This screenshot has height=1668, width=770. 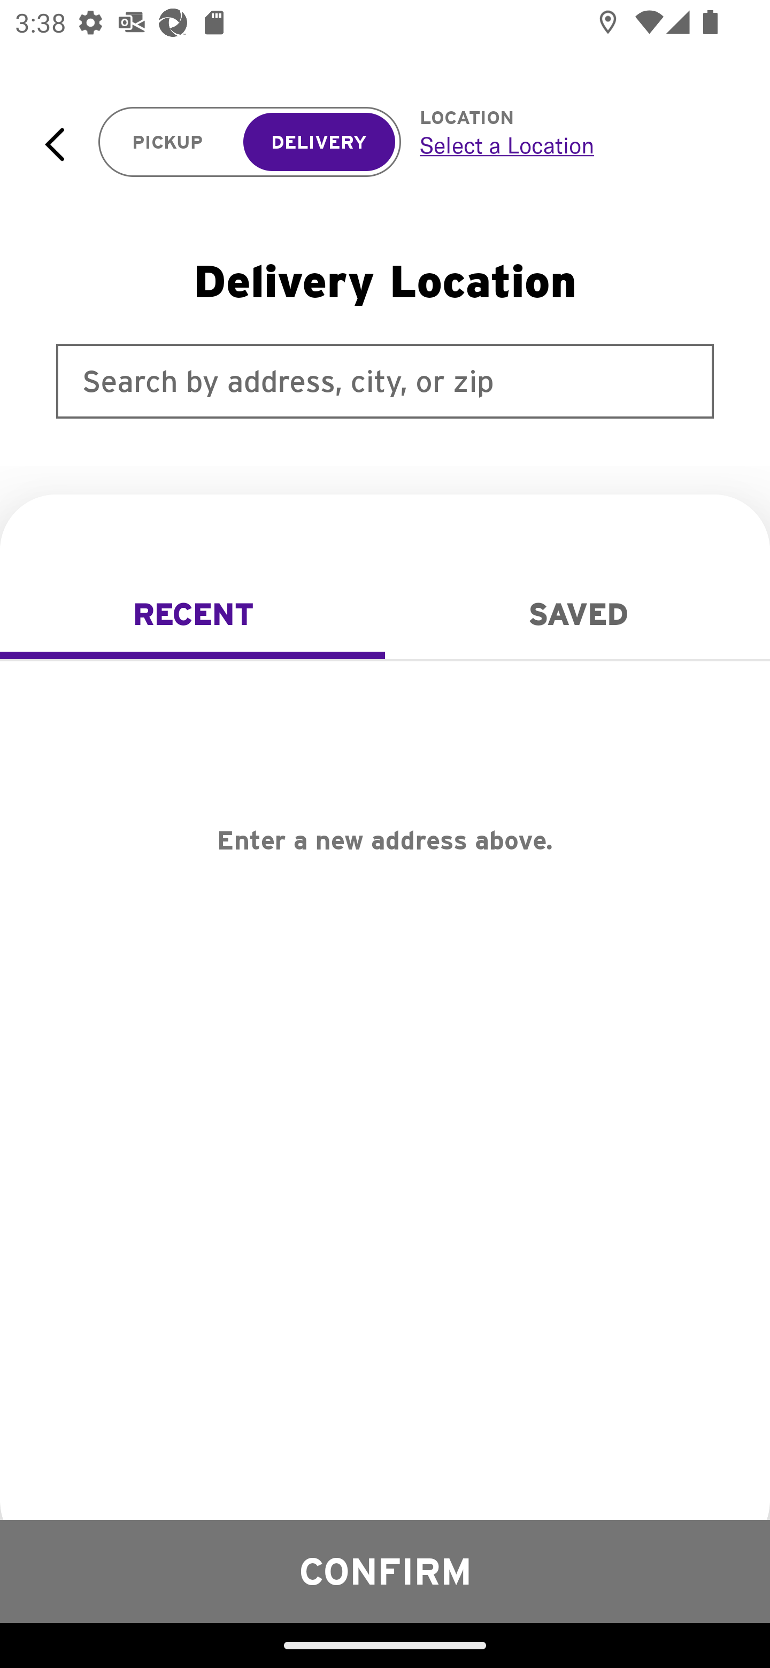 I want to click on CONFIRM, so click(x=385, y=1571).